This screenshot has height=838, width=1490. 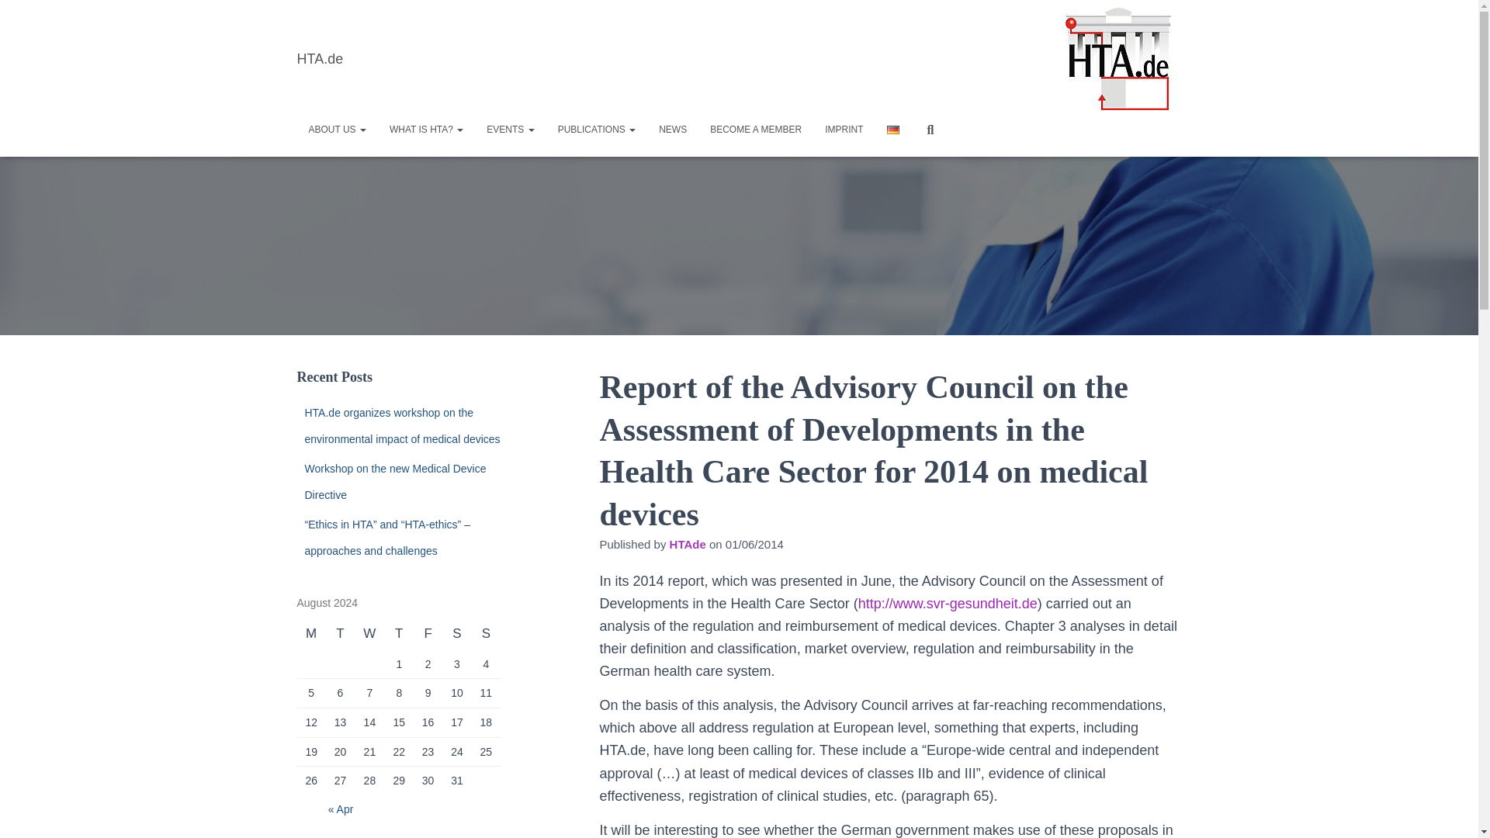 What do you see at coordinates (688, 544) in the screenshot?
I see `HTAde` at bounding box center [688, 544].